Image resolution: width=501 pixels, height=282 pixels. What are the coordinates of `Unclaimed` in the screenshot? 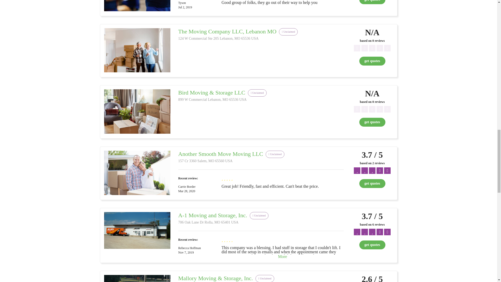 It's located at (265, 278).